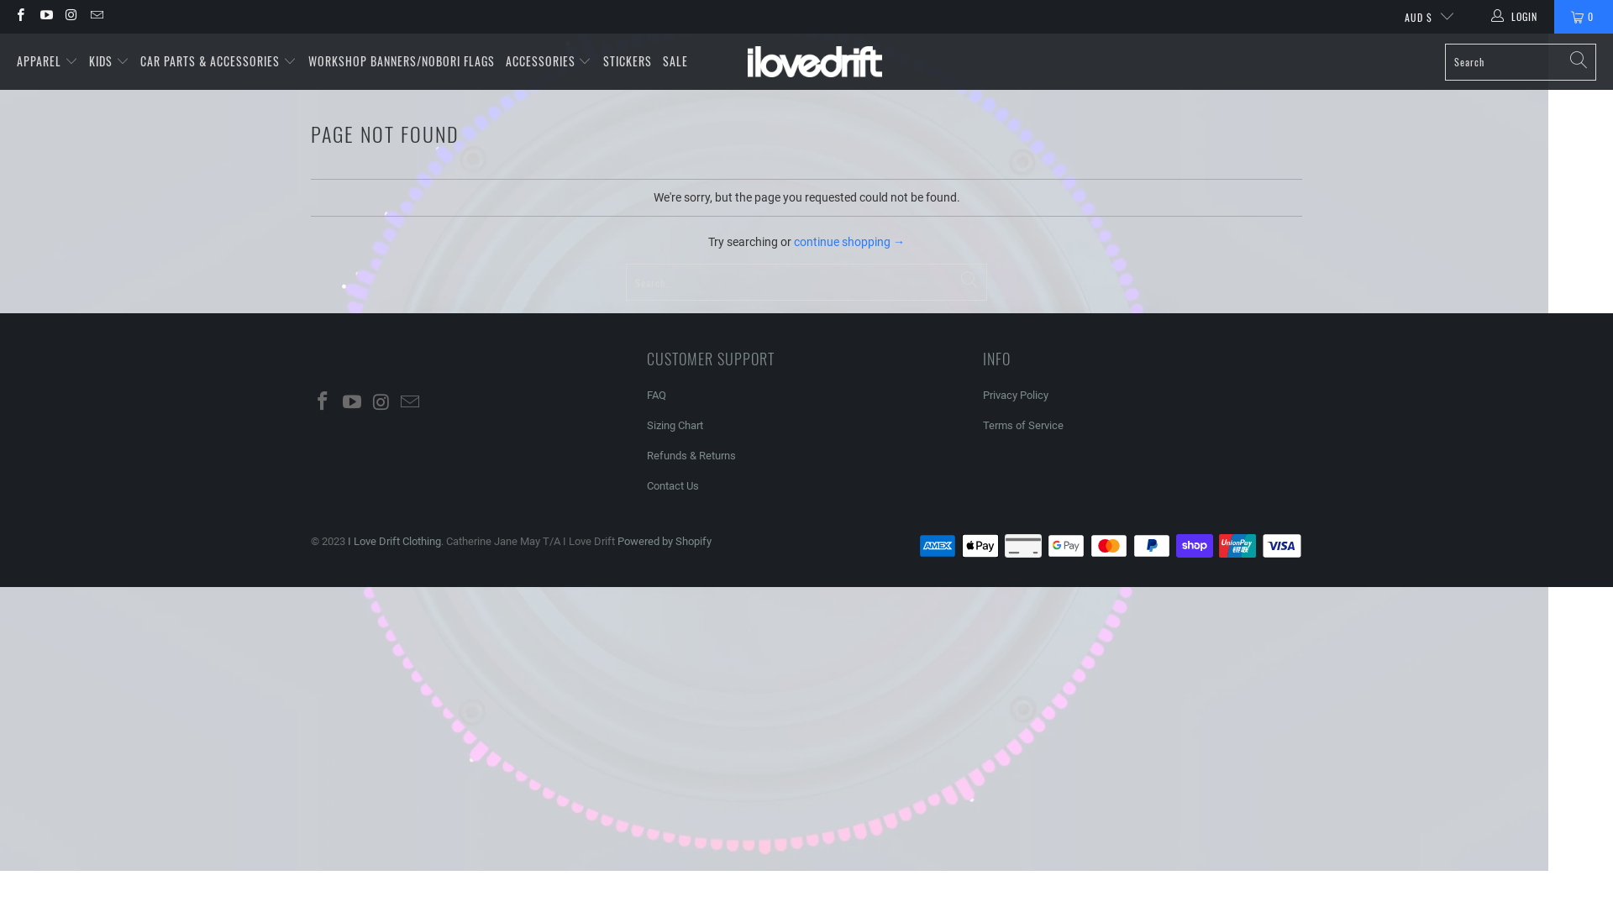  Describe the element at coordinates (395, 541) in the screenshot. I see `I Love Drift Clothing` at that location.